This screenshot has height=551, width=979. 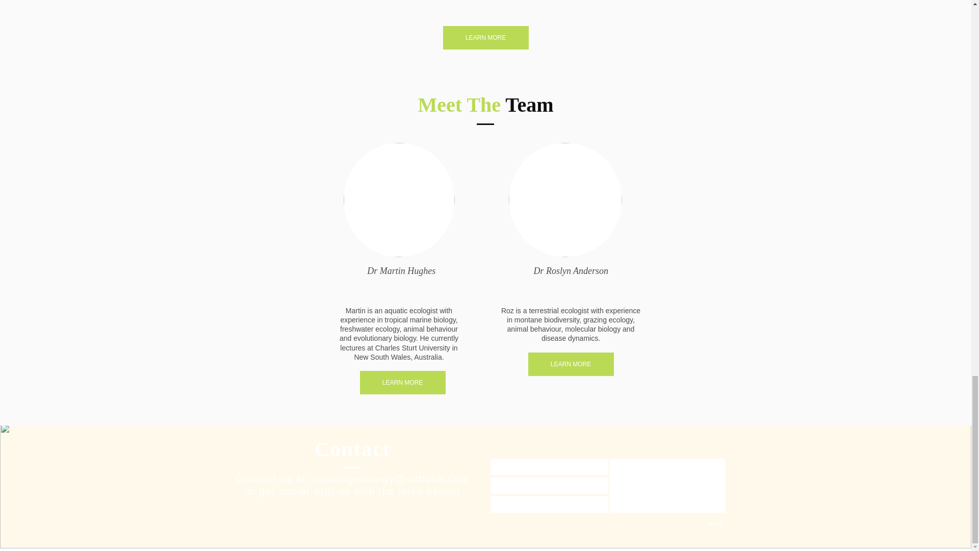 What do you see at coordinates (485, 38) in the screenshot?
I see `LEARN MORE` at bounding box center [485, 38].